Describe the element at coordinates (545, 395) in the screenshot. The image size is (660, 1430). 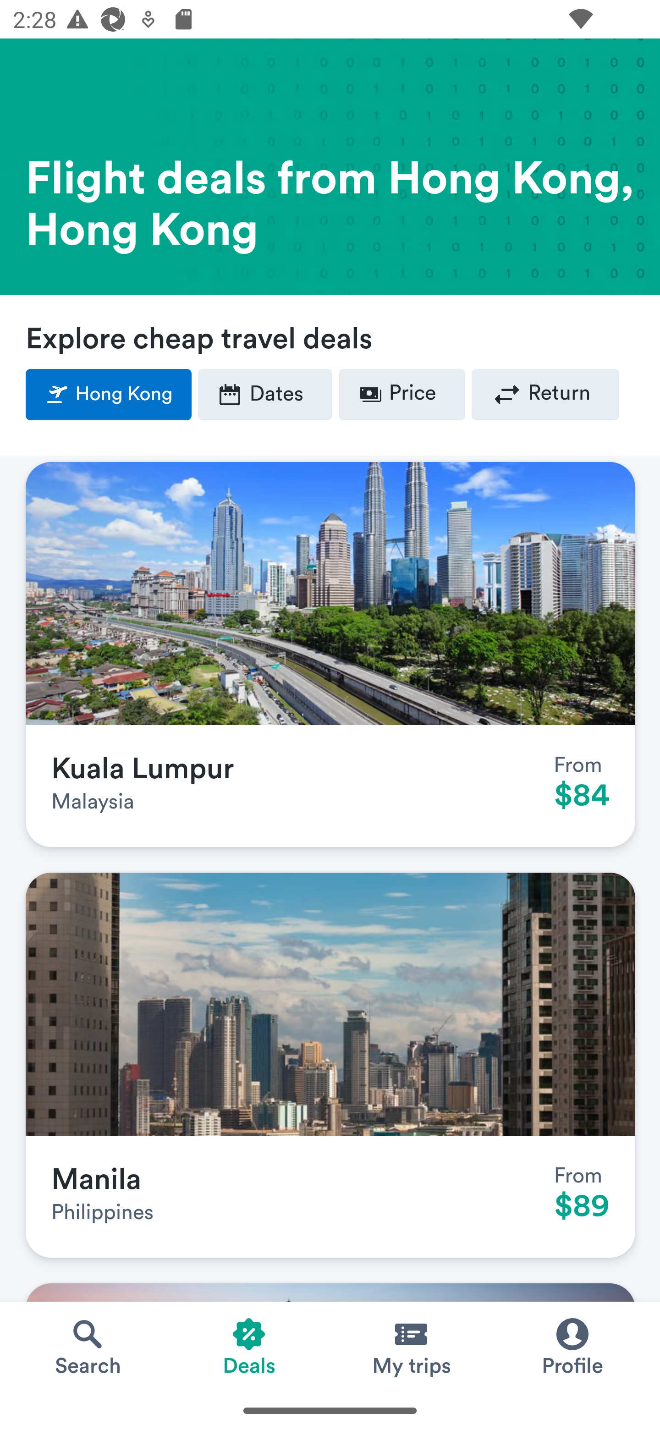
I see `Return` at that location.